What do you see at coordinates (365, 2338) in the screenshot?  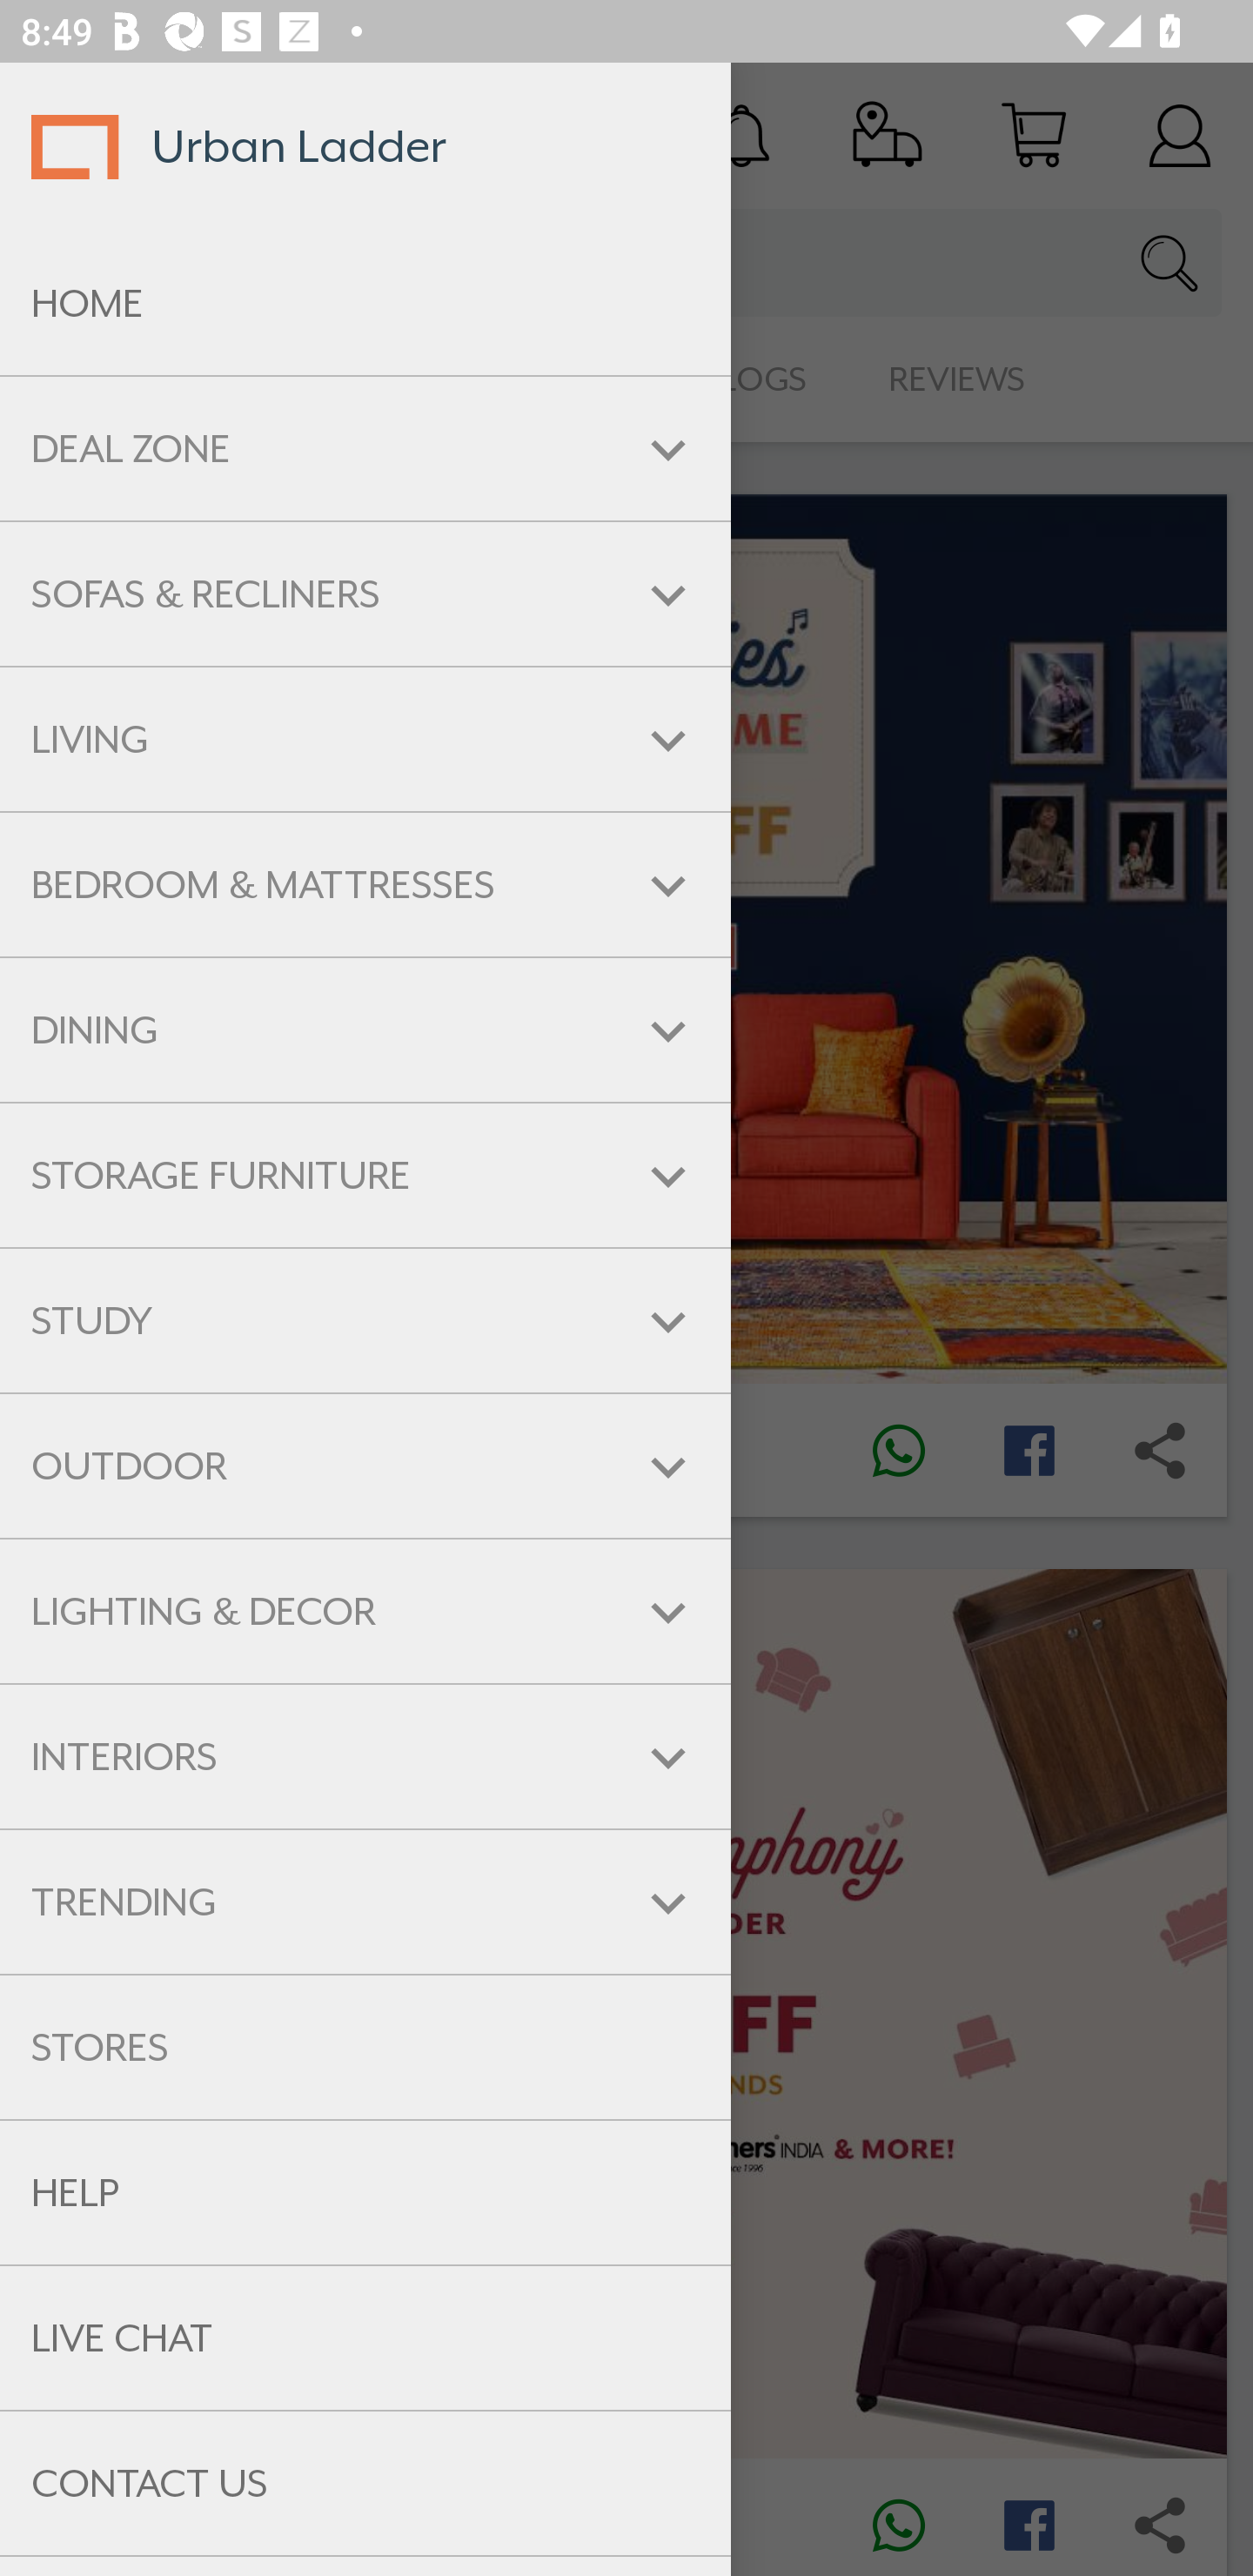 I see `LIVE CHAT` at bounding box center [365, 2338].